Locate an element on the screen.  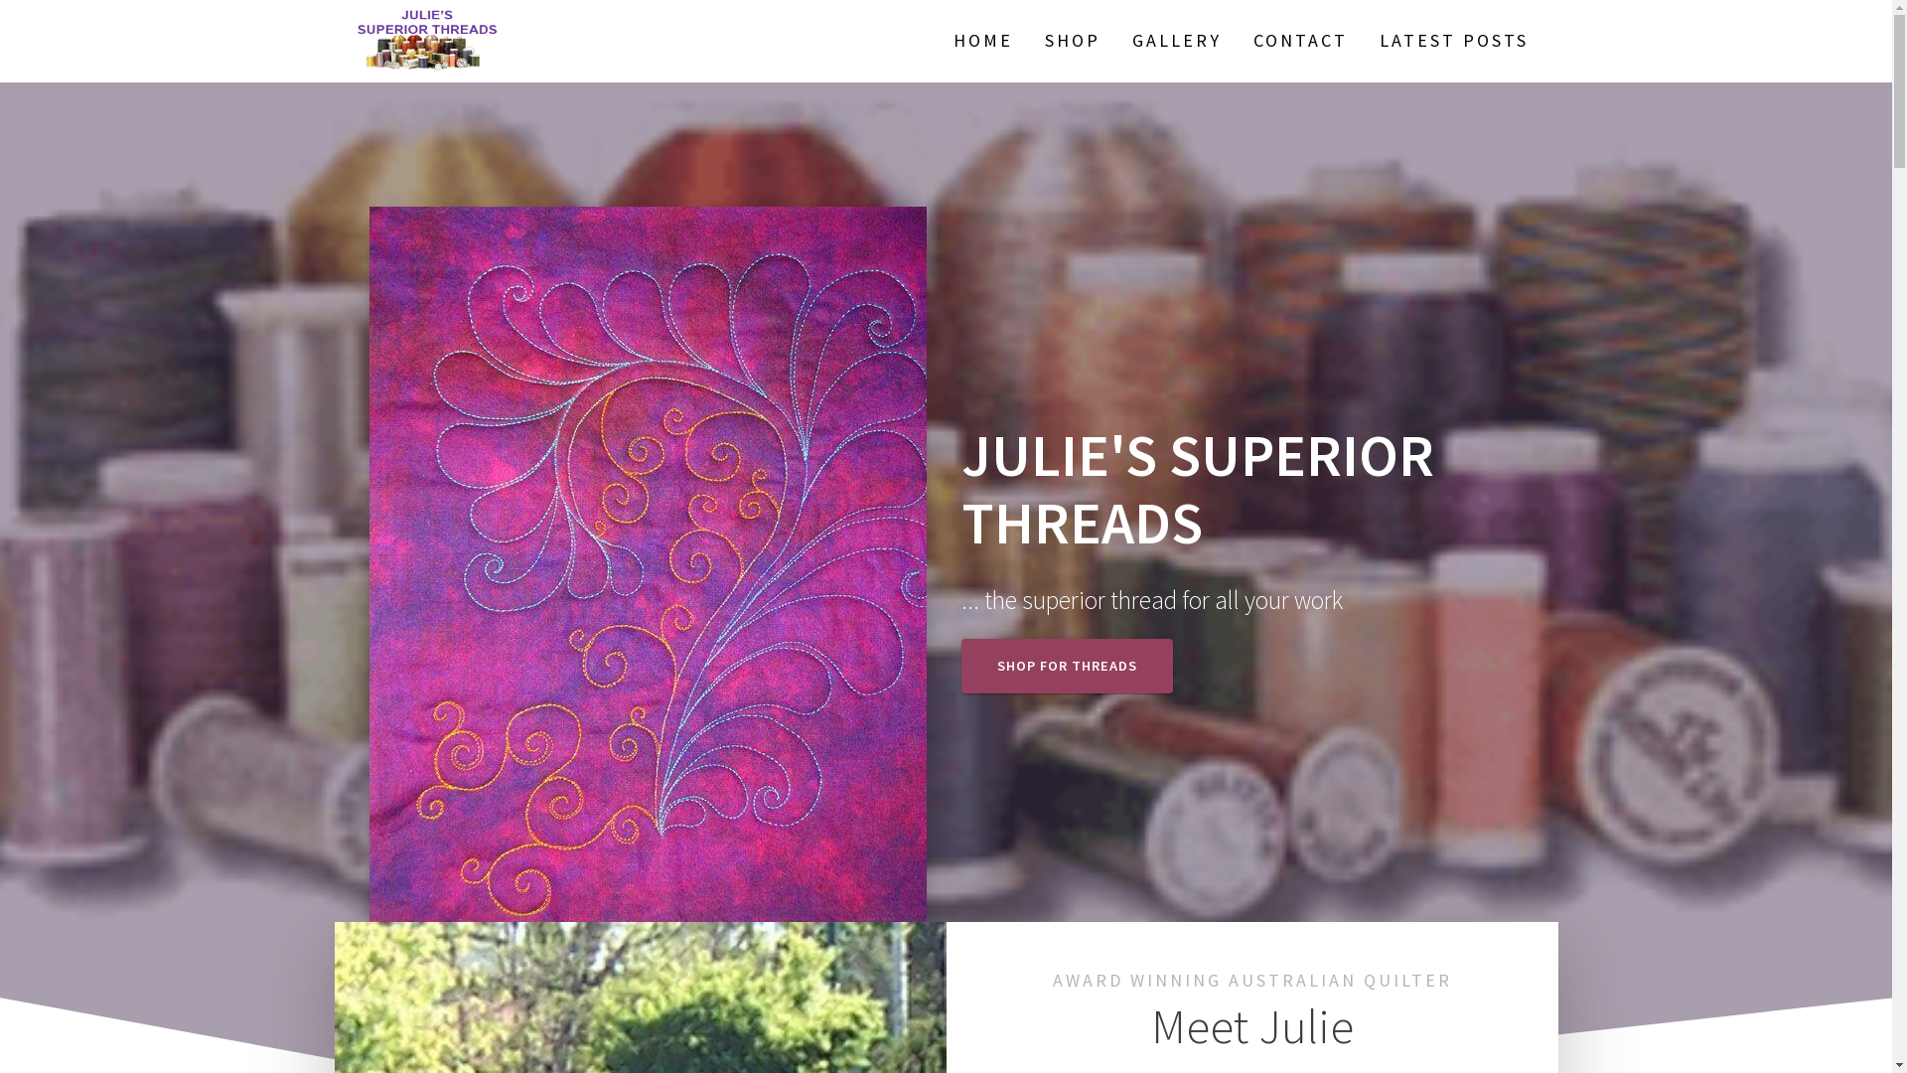
GALLERY is located at coordinates (1177, 41).